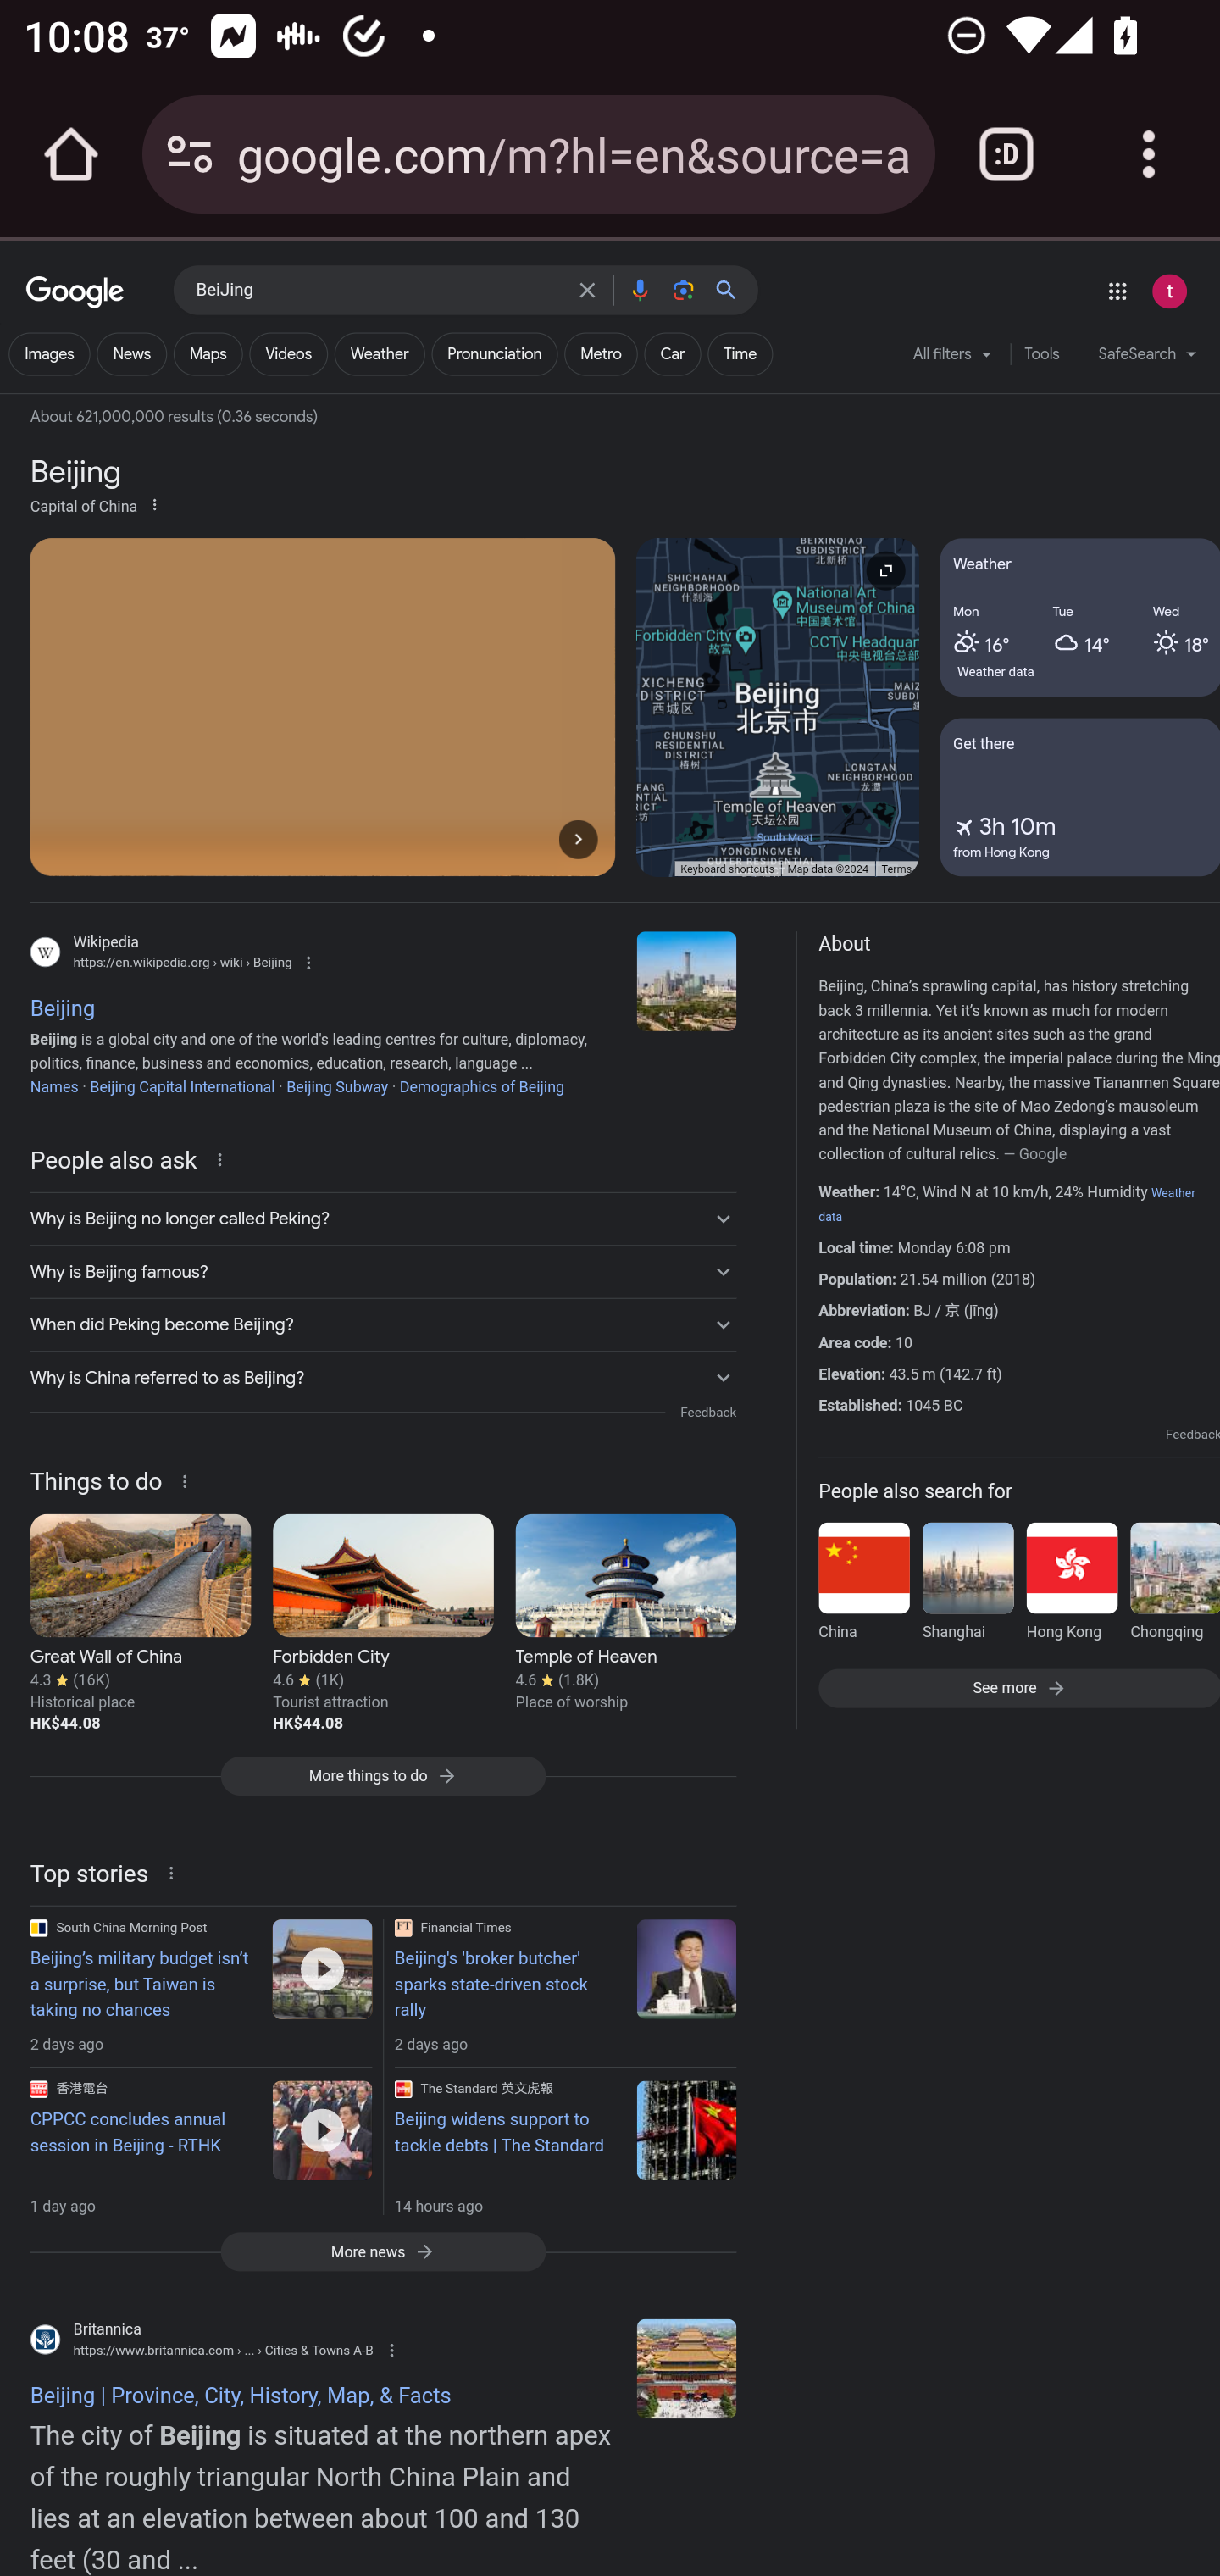 The width and height of the screenshot is (1220, 2576). Describe the element at coordinates (639, 290) in the screenshot. I see `Search by voice` at that location.